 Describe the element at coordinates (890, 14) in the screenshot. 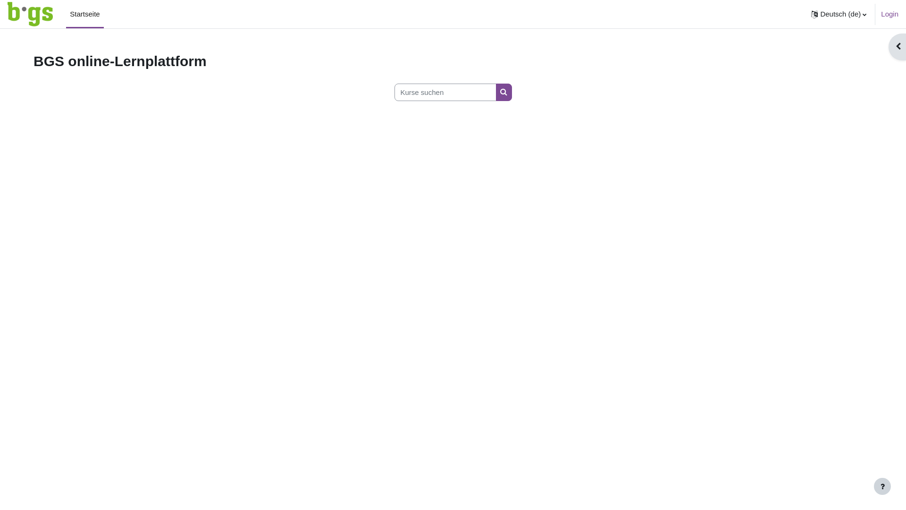

I see `Login` at that location.